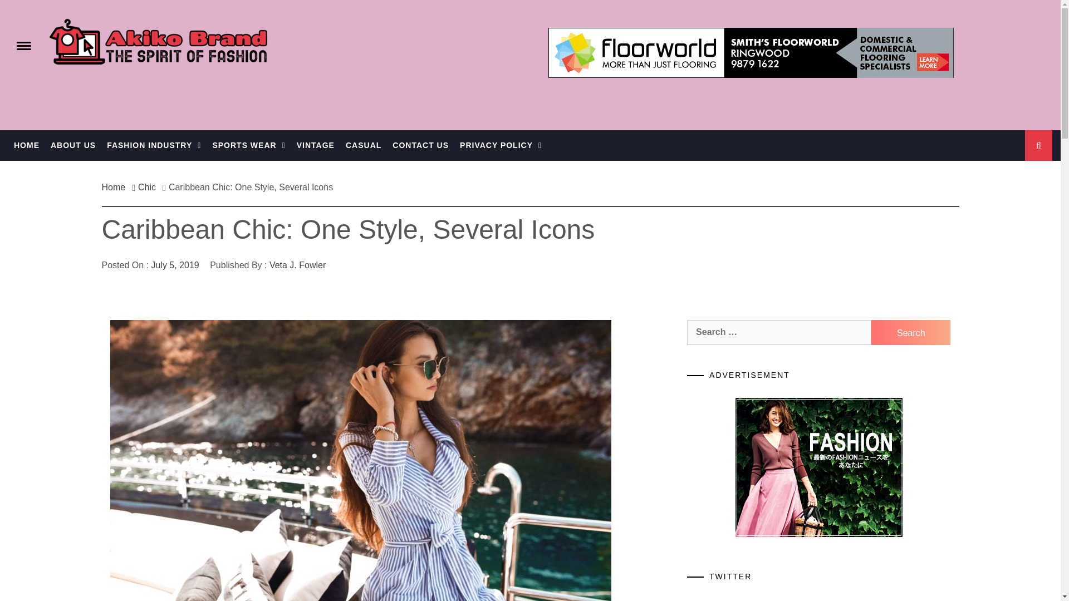 The height and width of the screenshot is (601, 1069). Describe the element at coordinates (421, 146) in the screenshot. I see `CONTACT US` at that location.